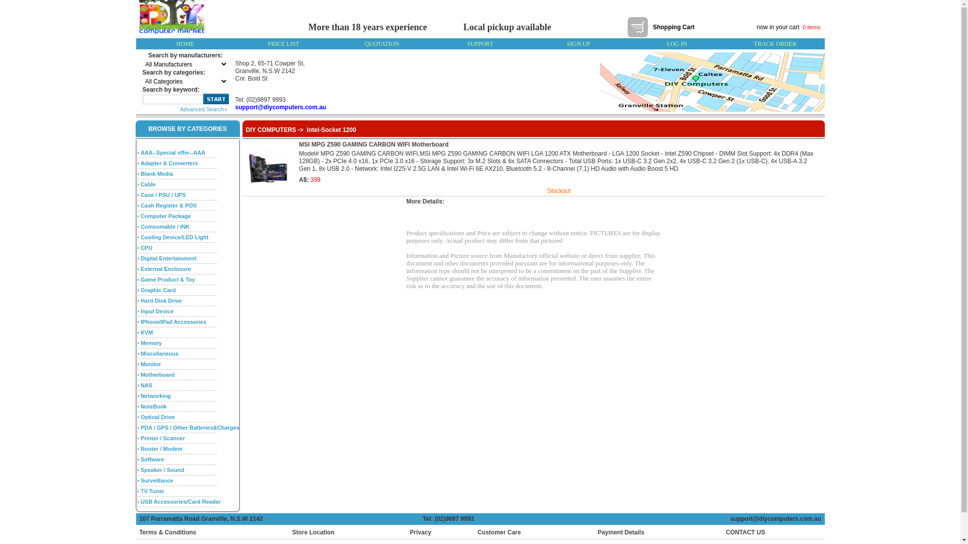  What do you see at coordinates (156, 396) in the screenshot?
I see `Networking` at bounding box center [156, 396].